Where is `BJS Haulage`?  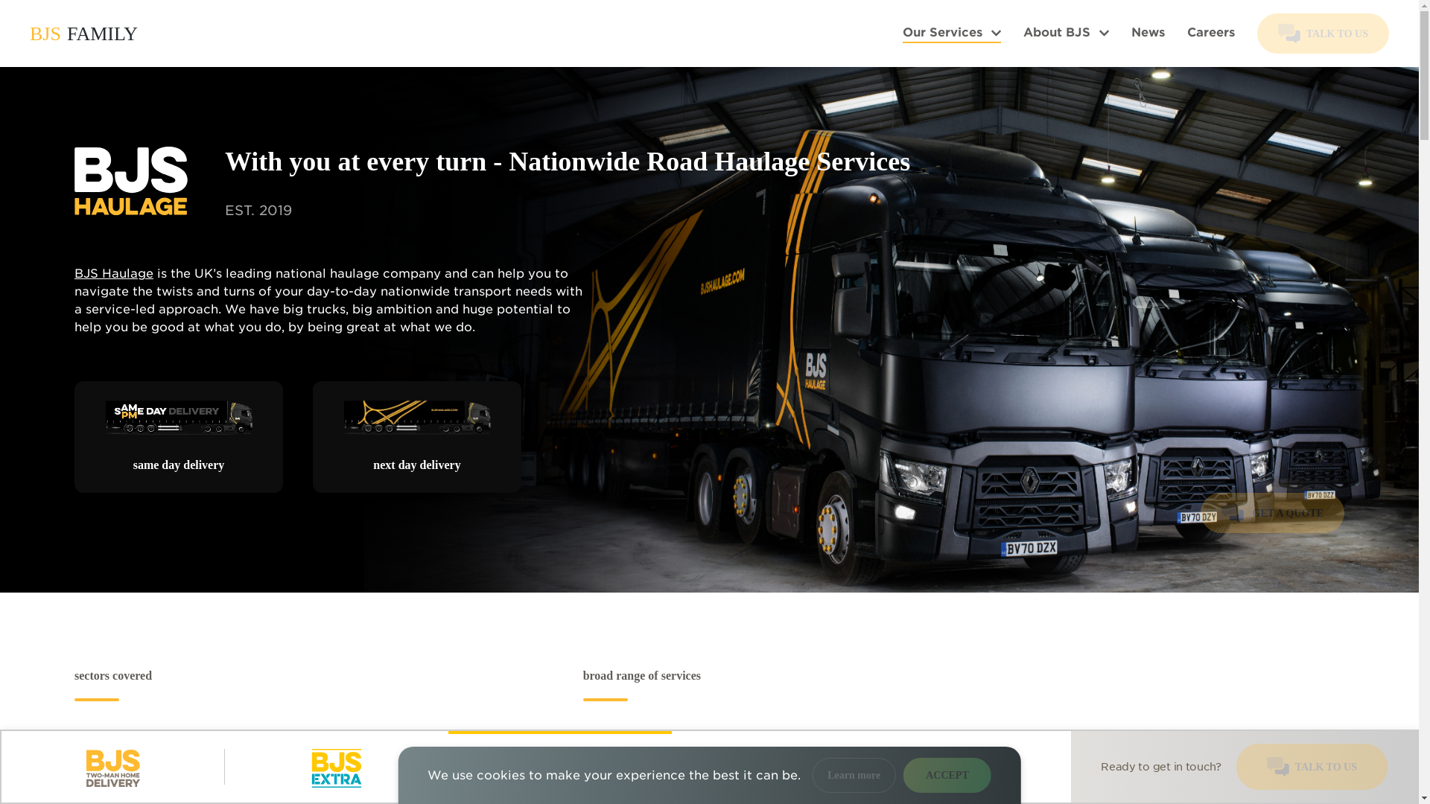
BJS Haulage is located at coordinates (113, 272).